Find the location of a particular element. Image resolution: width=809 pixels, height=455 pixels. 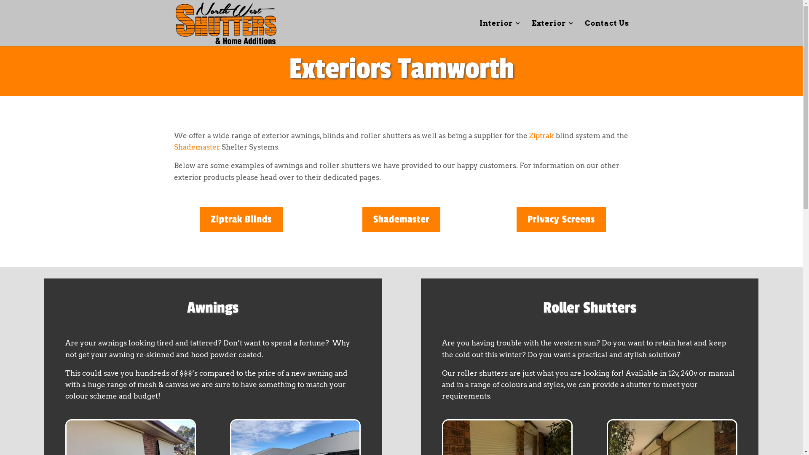

Ziptrak is located at coordinates (542, 136).